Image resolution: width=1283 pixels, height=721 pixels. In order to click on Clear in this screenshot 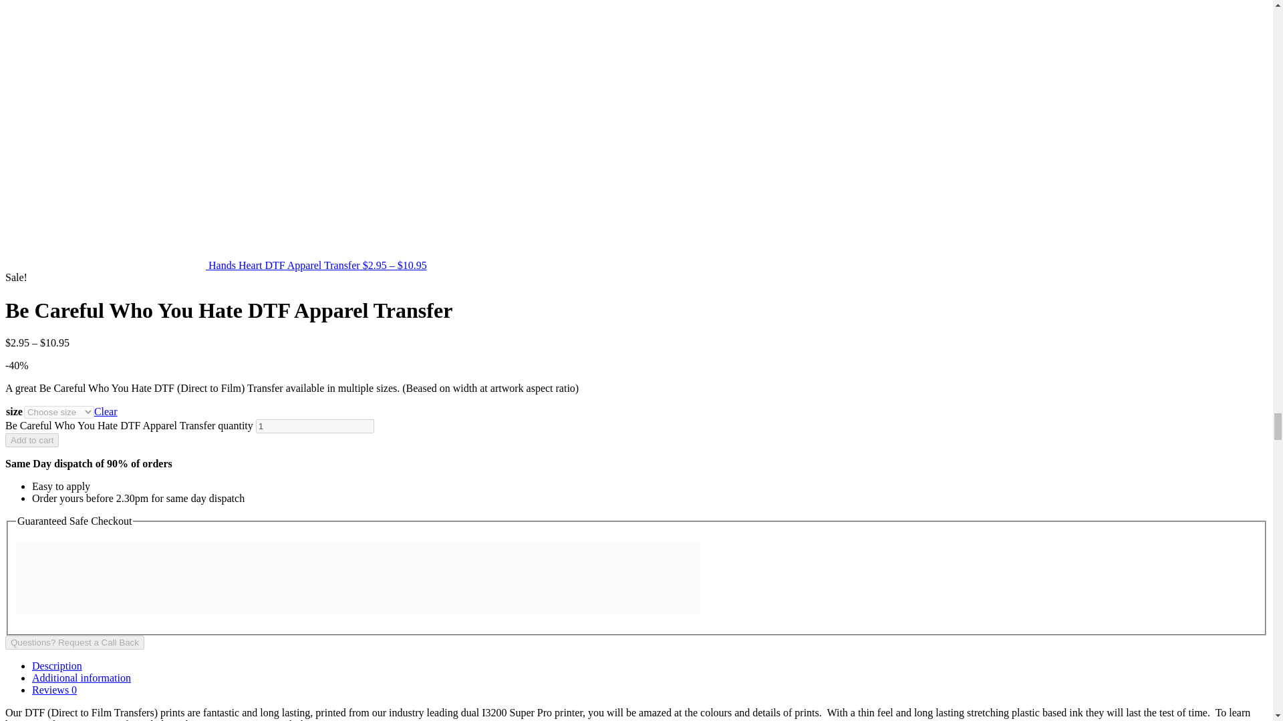, I will do `click(106, 411)`.